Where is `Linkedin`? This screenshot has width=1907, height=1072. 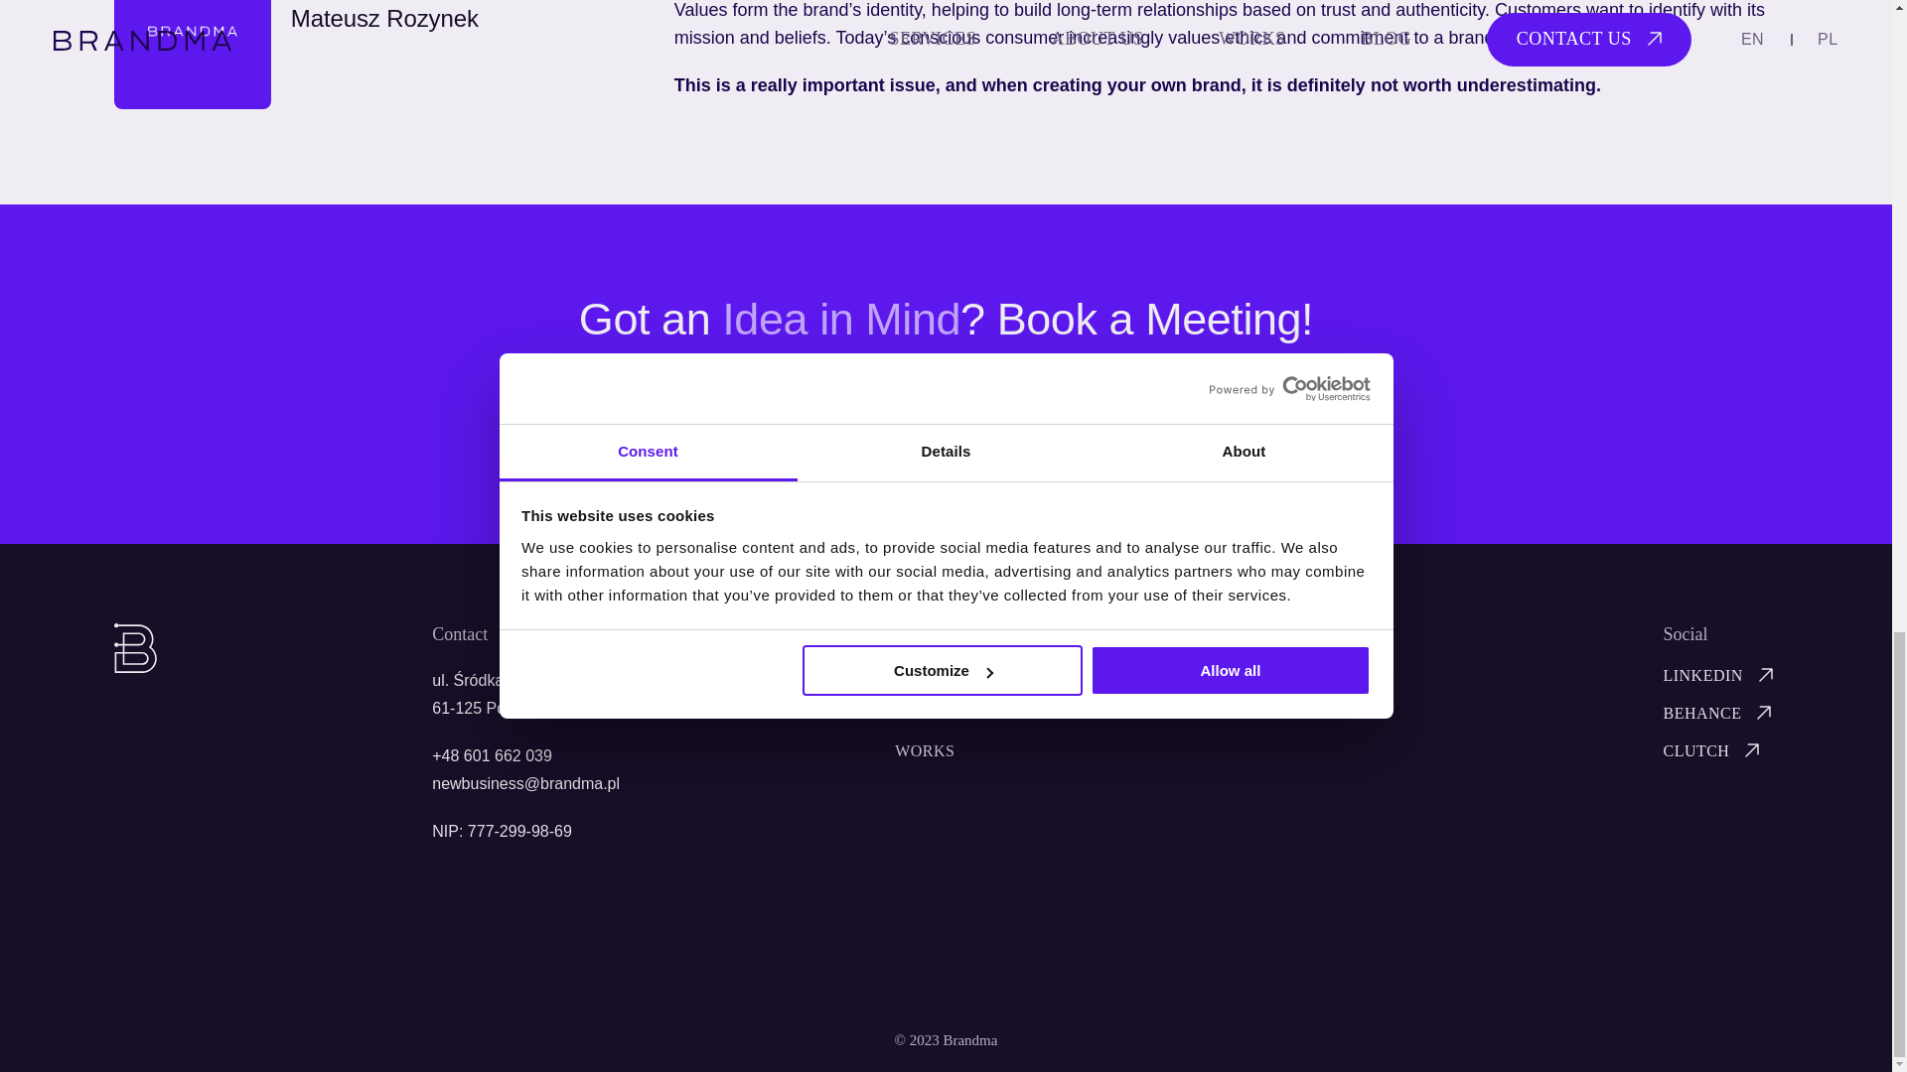
Linkedin is located at coordinates (1720, 675).